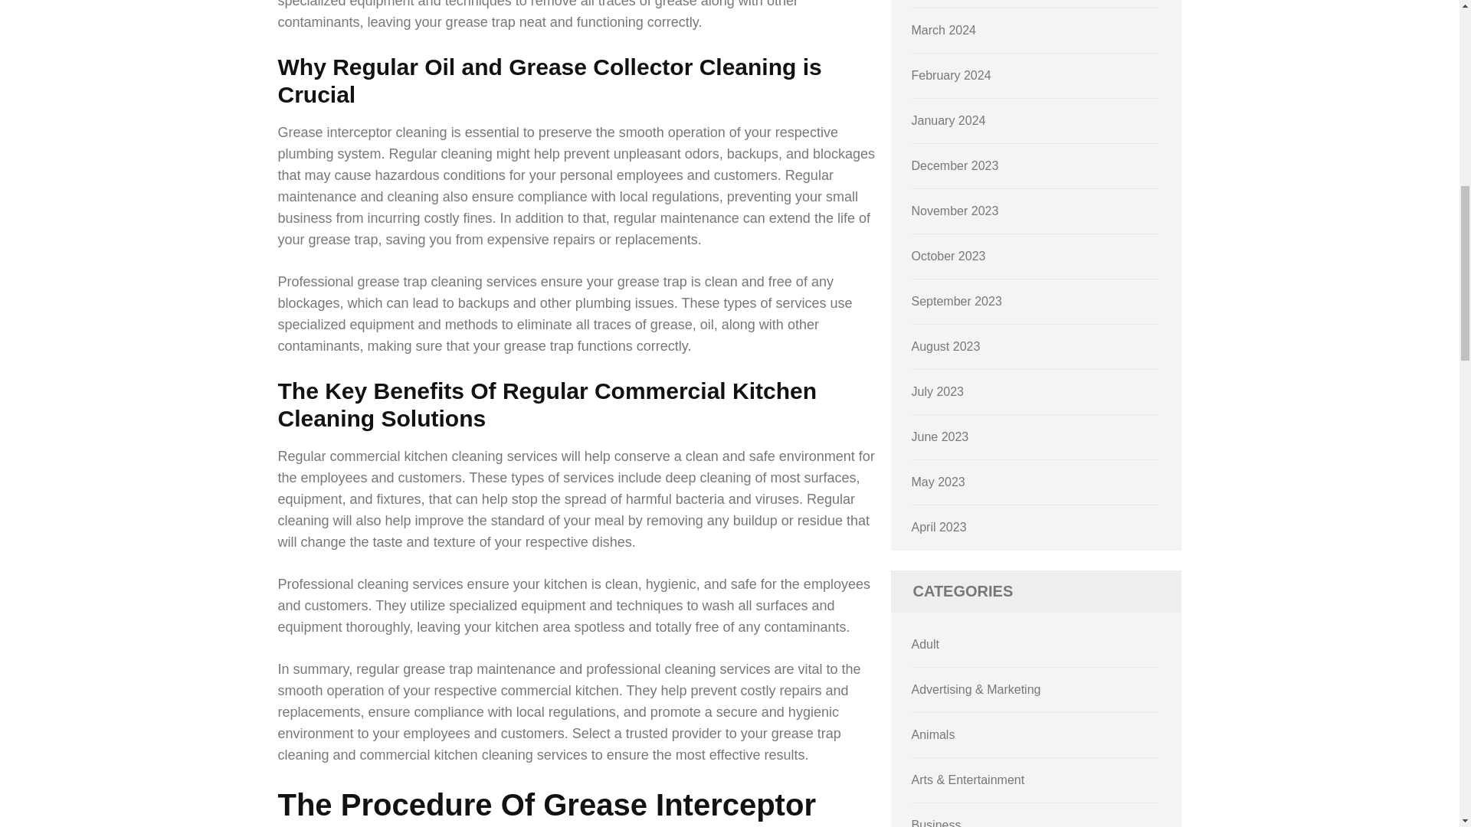  What do you see at coordinates (933, 734) in the screenshot?
I see `Animals` at bounding box center [933, 734].